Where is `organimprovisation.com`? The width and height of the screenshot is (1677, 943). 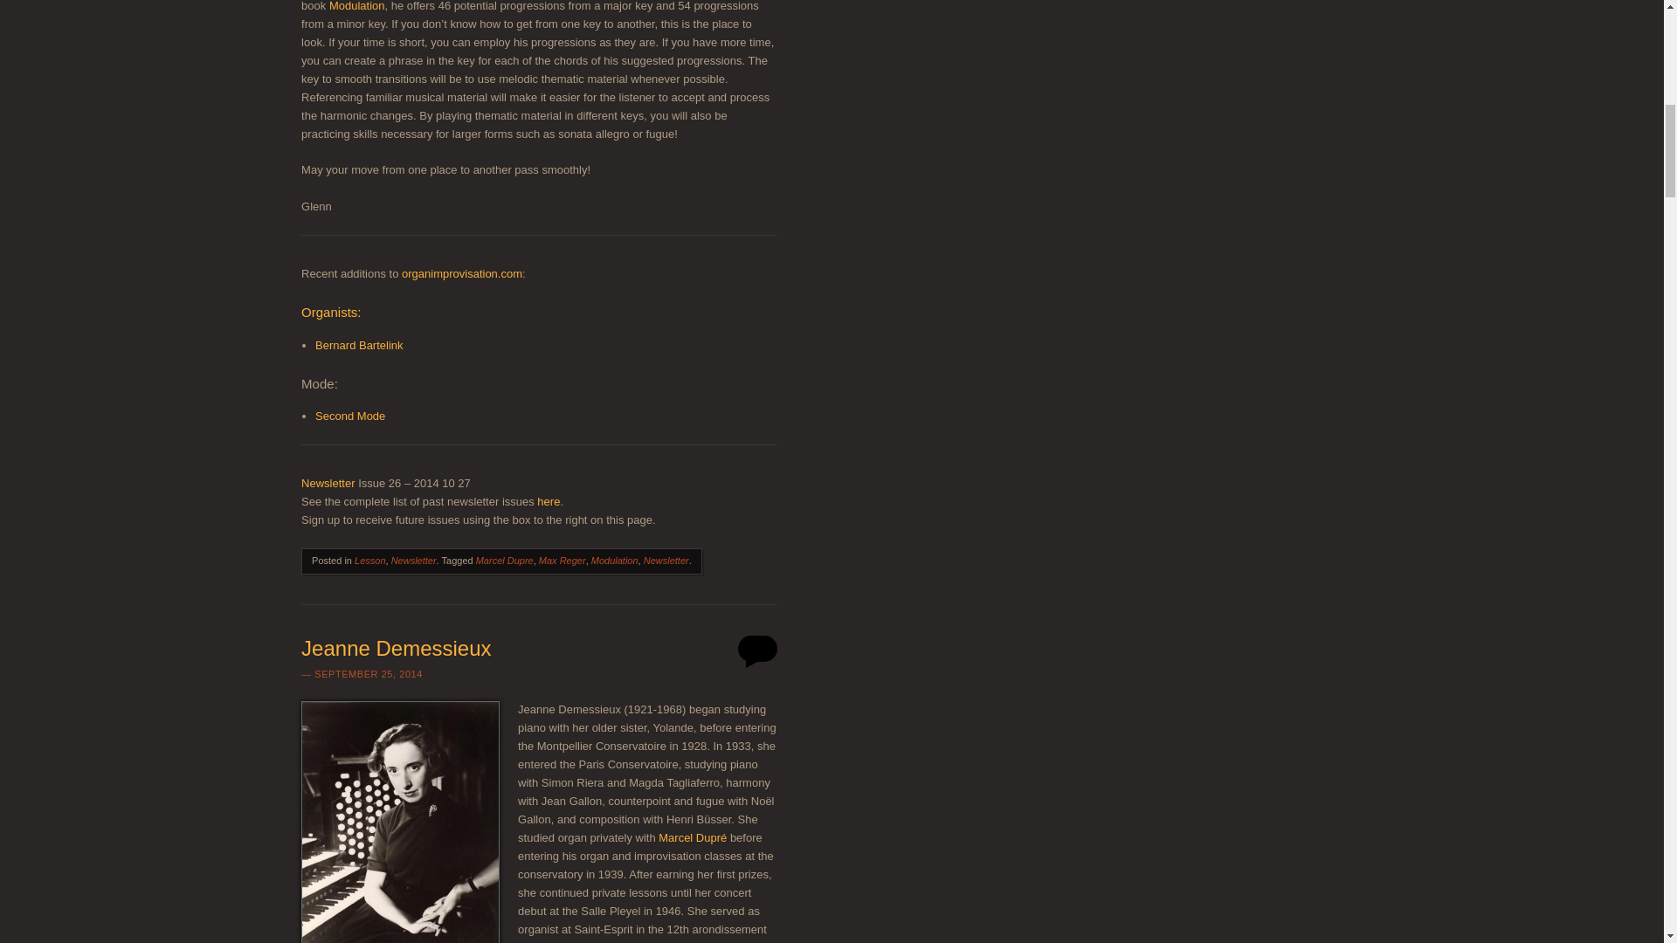
organimprovisation.com is located at coordinates (461, 272).